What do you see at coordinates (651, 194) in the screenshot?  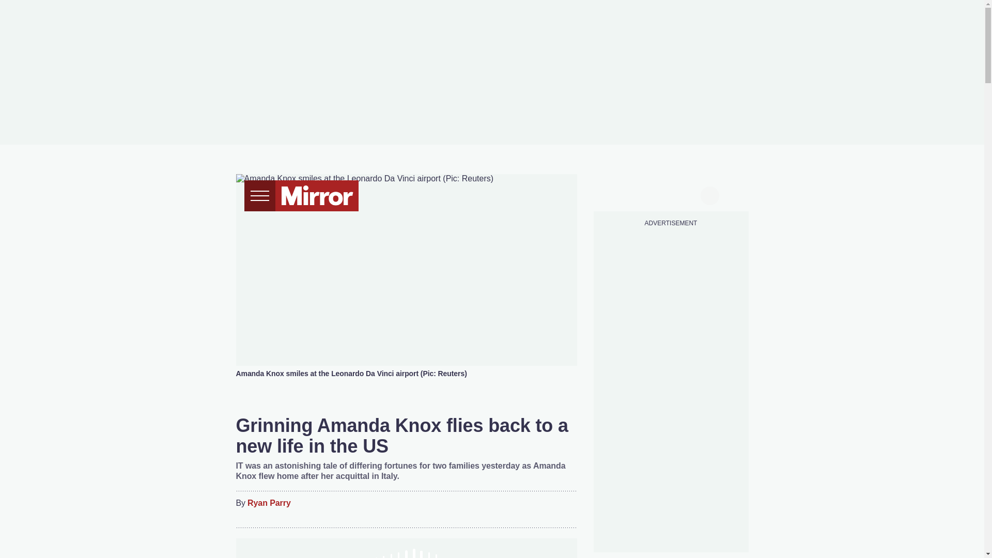 I see `tiktok` at bounding box center [651, 194].